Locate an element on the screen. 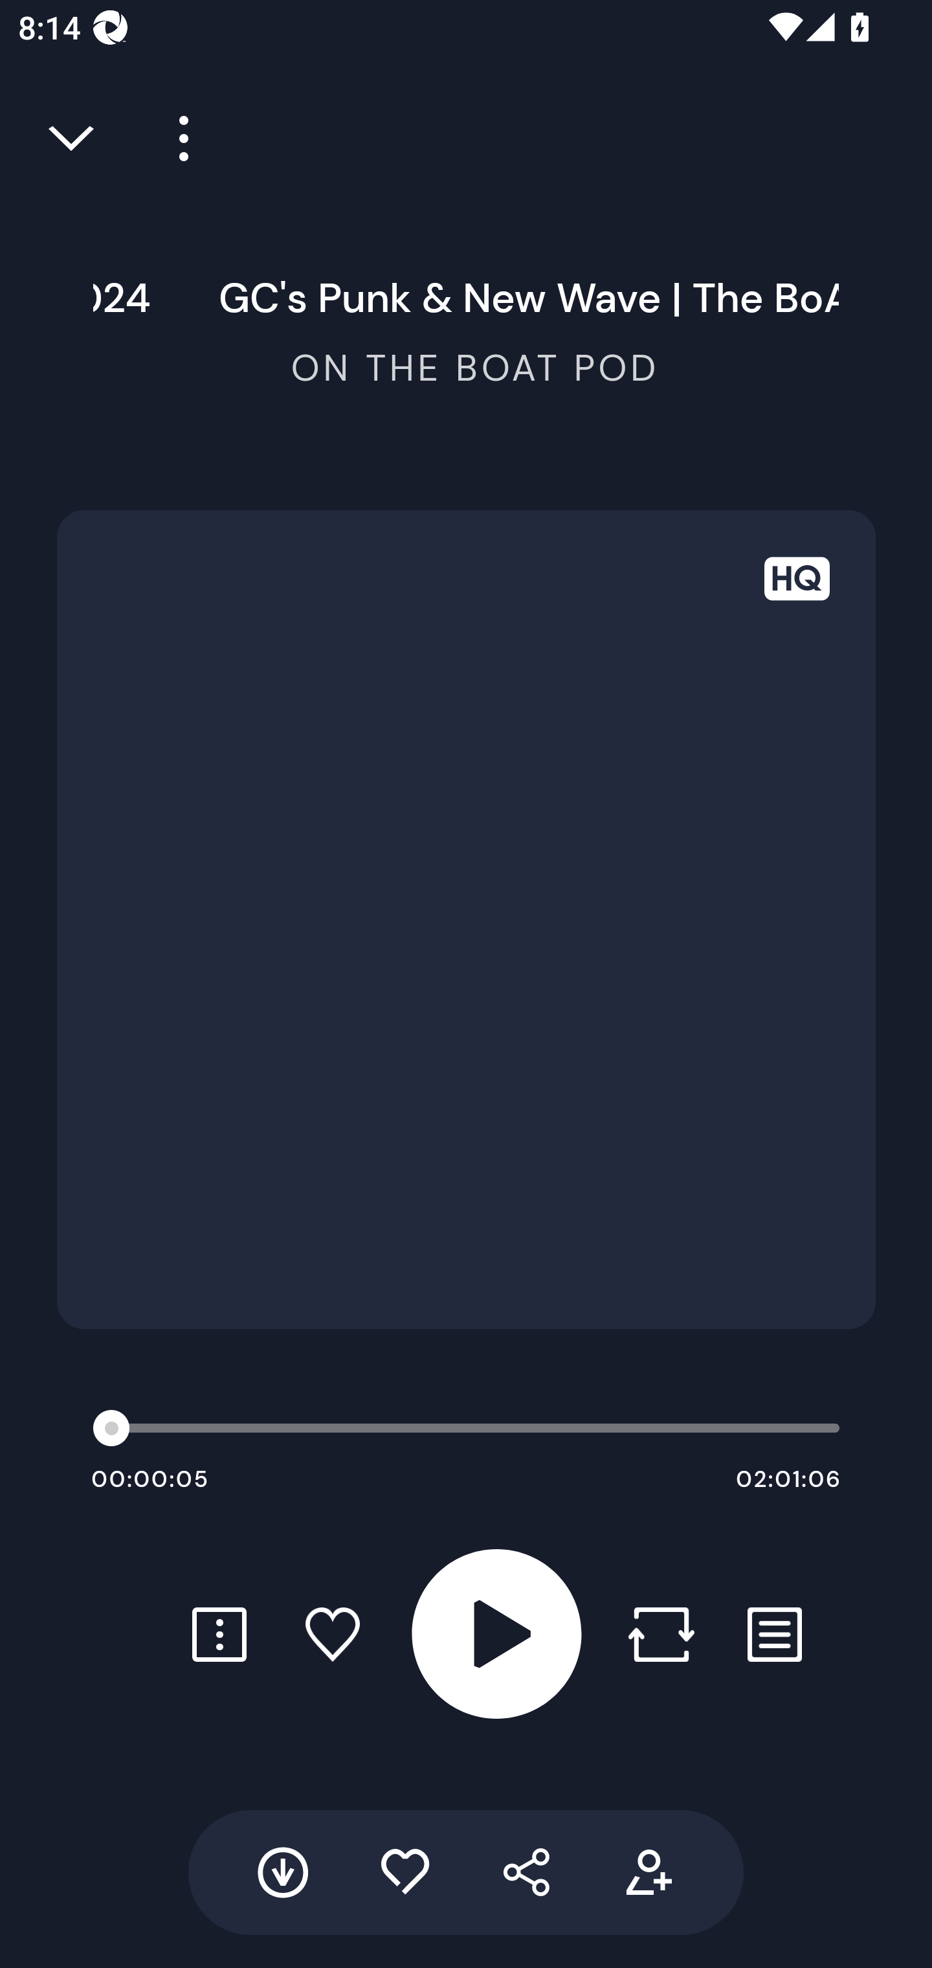  Repost button is located at coordinates (661, 1634).